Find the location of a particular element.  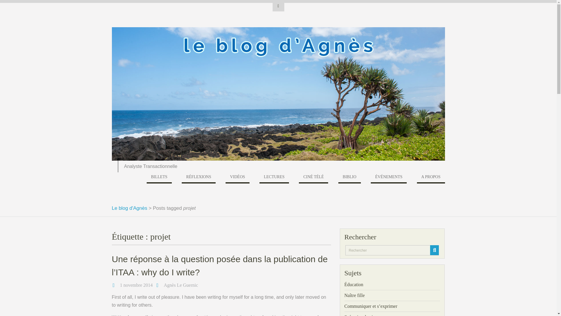

A PROPOS is located at coordinates (431, 178).